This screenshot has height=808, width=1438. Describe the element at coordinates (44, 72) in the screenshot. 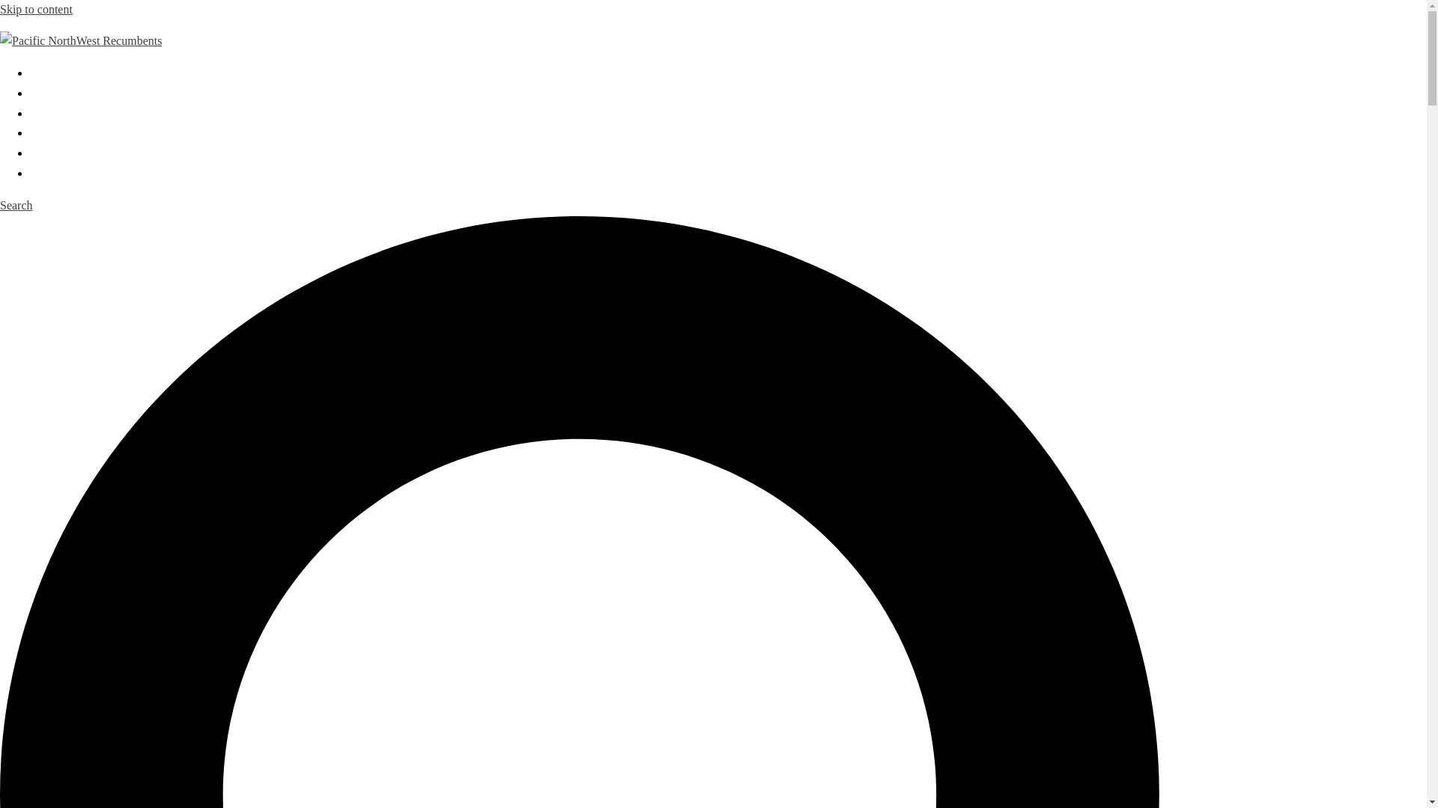

I see `Home` at that location.